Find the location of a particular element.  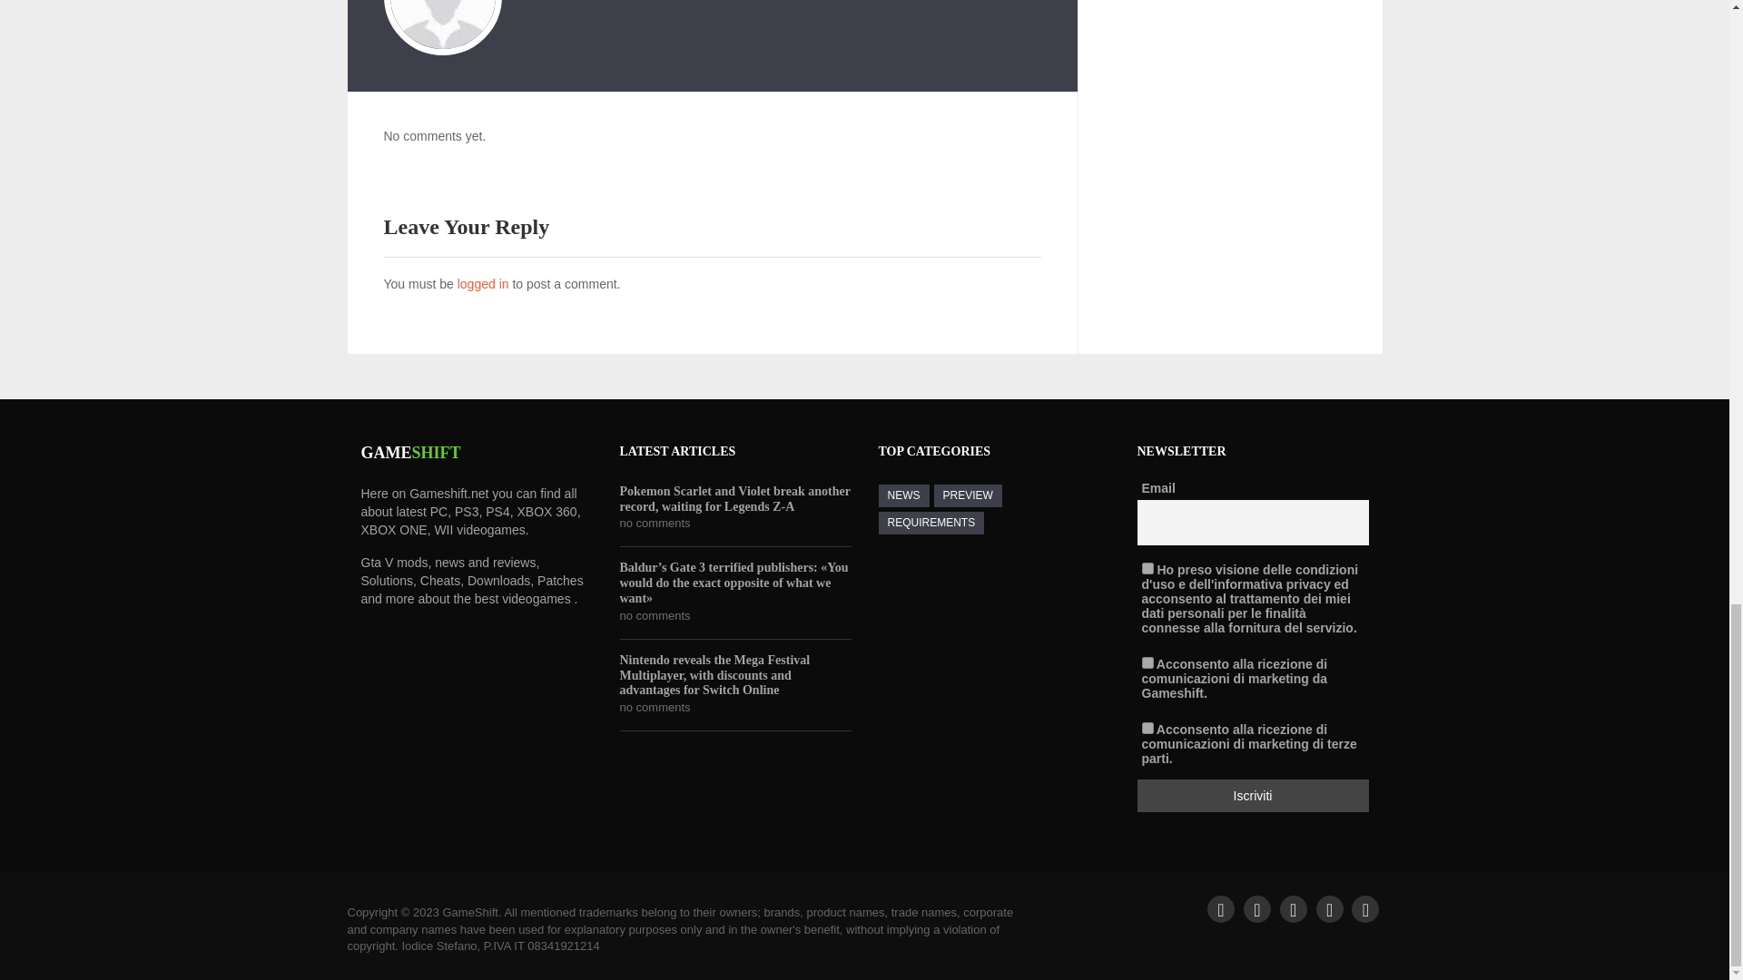

no comments is located at coordinates (654, 524).